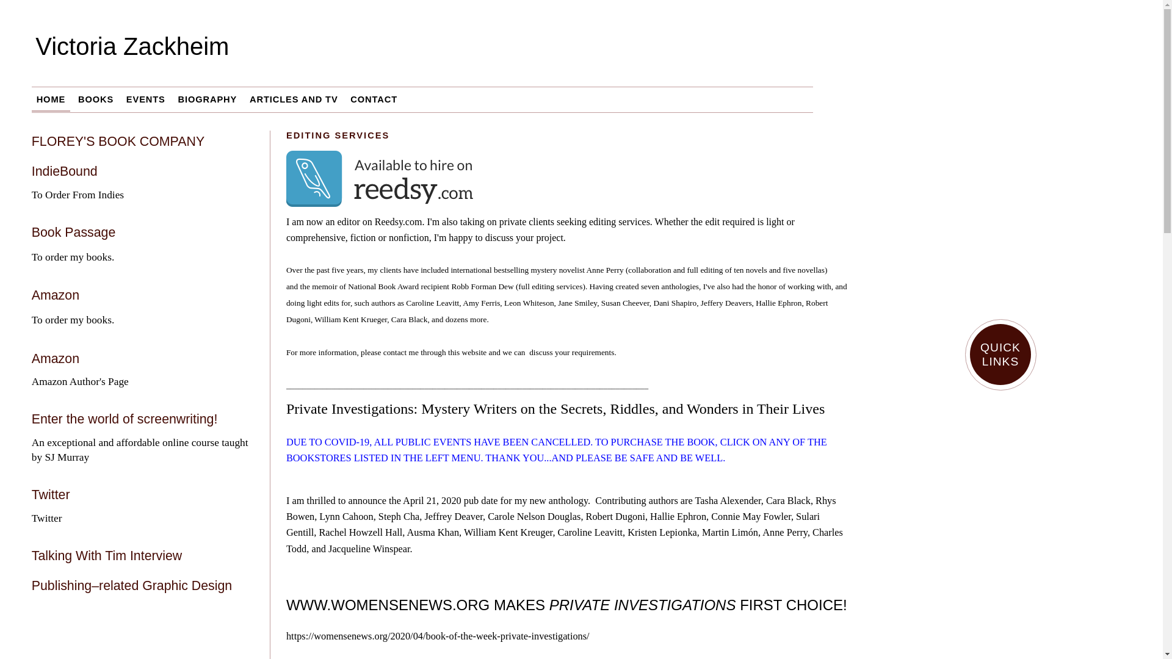 The width and height of the screenshot is (1172, 659). Describe the element at coordinates (55, 359) in the screenshot. I see `Amazon` at that location.